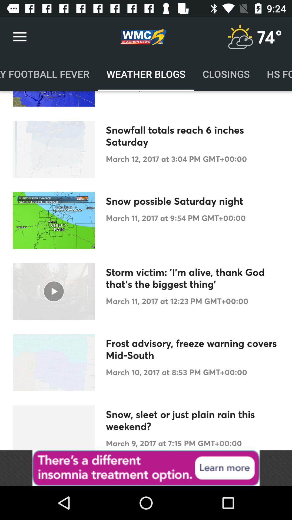 This screenshot has width=292, height=520. I want to click on advertisement banner, so click(146, 468).